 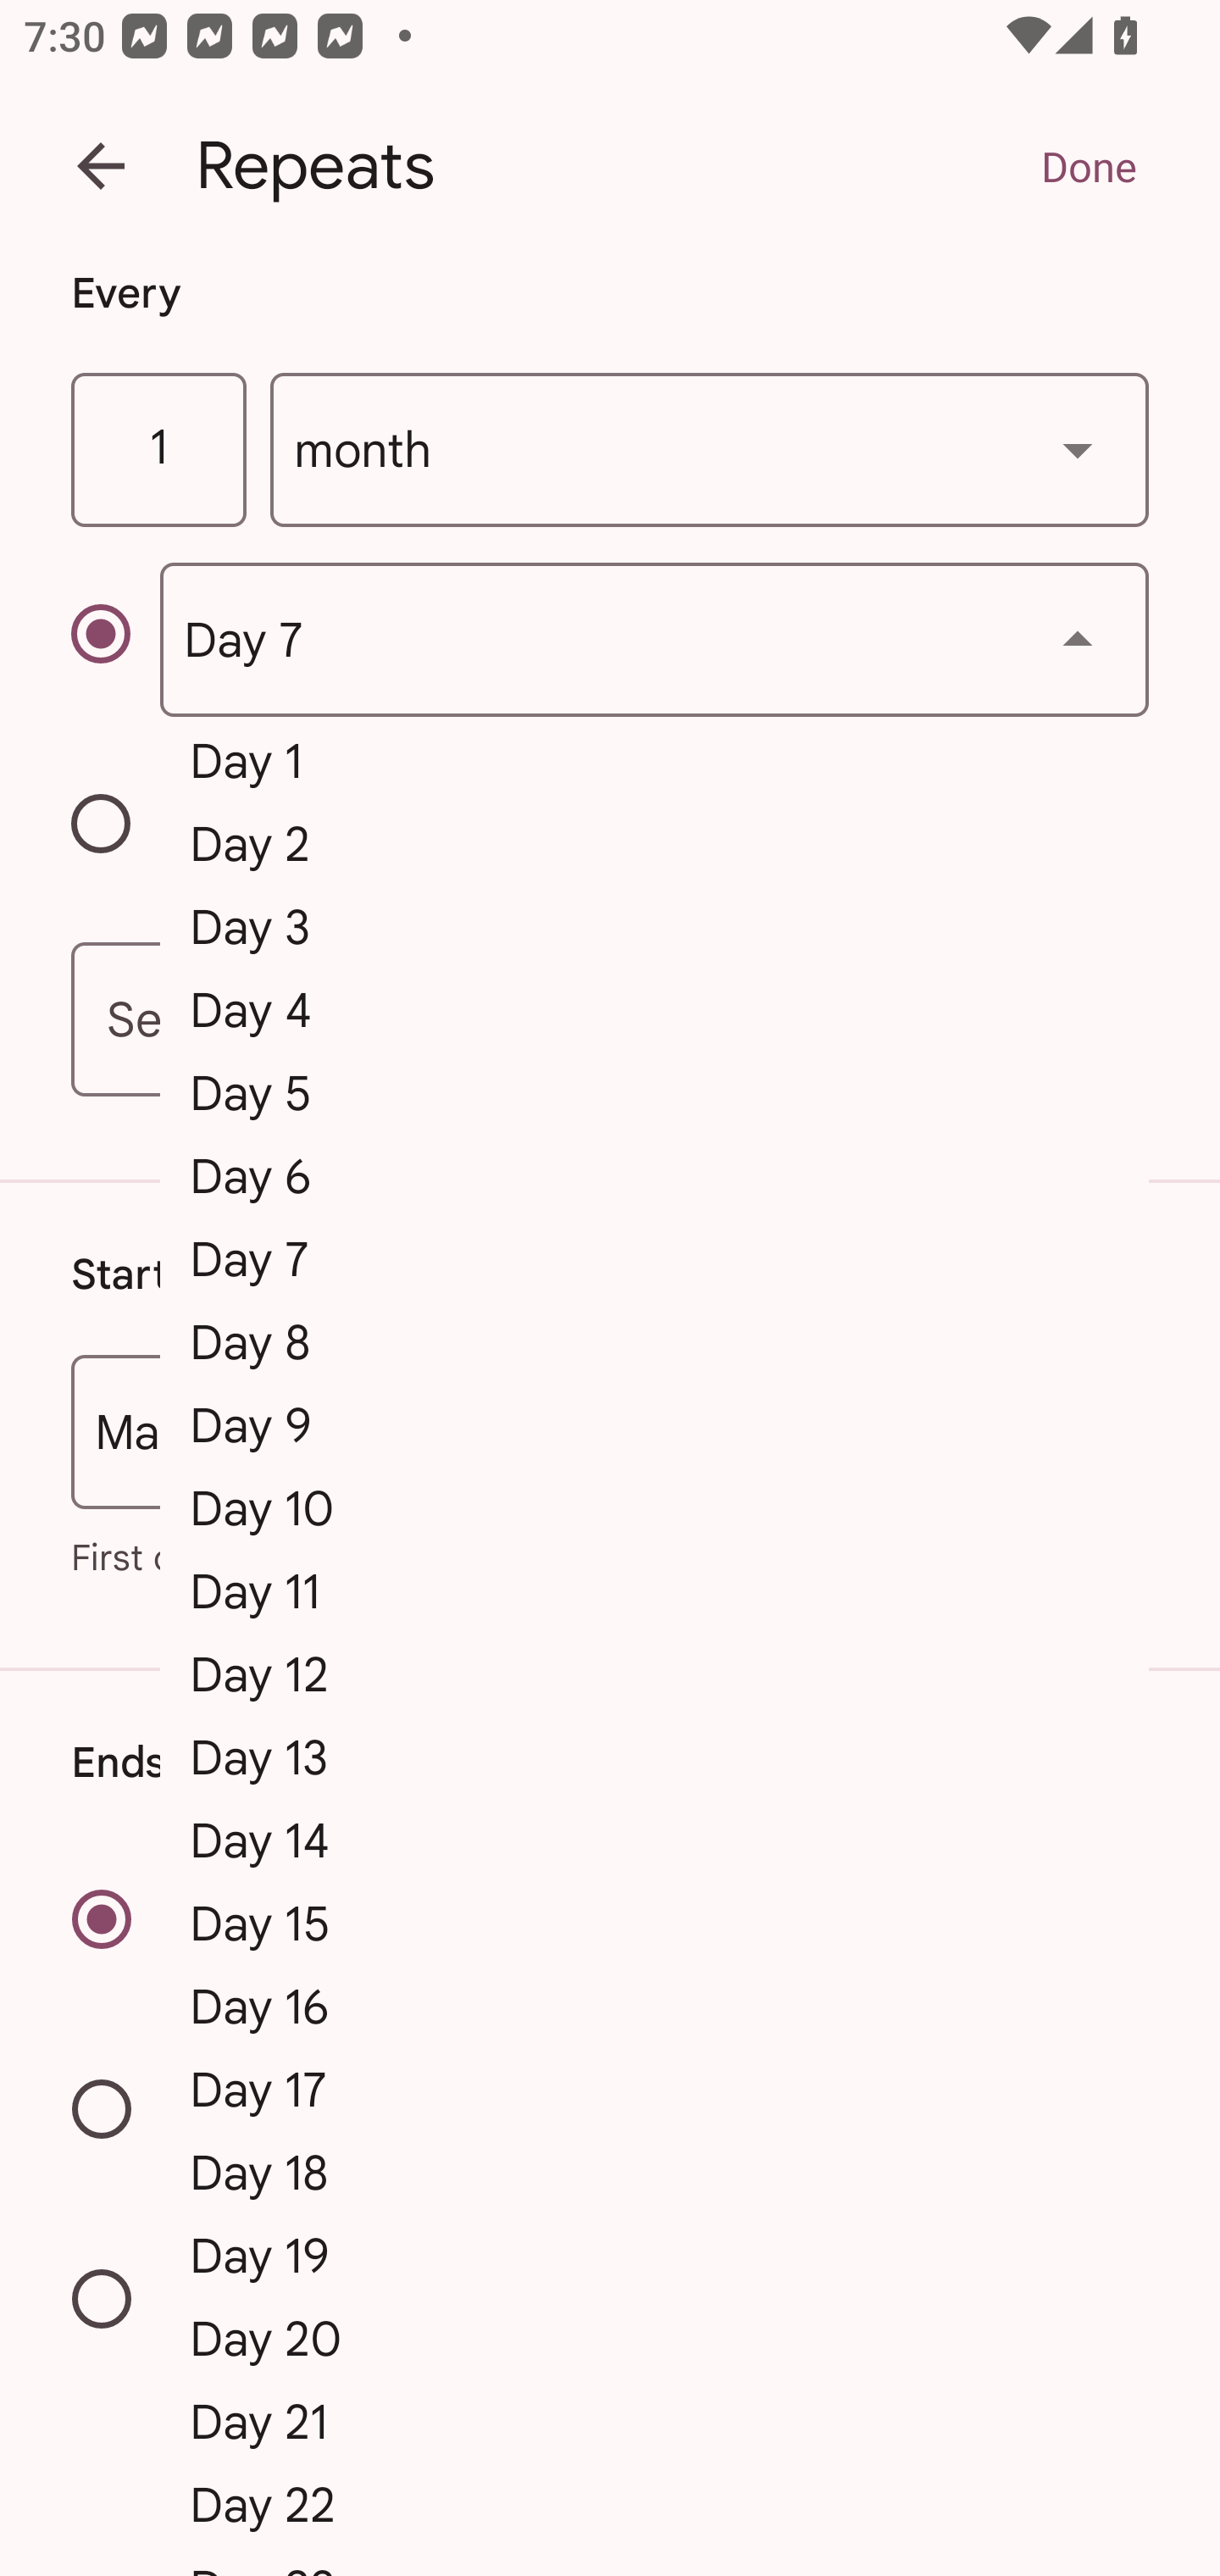 I want to click on month, so click(x=710, y=451).